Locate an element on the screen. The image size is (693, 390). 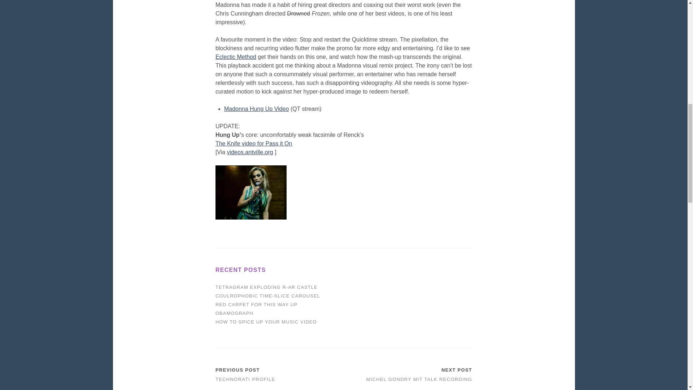
The Knife video for Pass it On is located at coordinates (254, 143).